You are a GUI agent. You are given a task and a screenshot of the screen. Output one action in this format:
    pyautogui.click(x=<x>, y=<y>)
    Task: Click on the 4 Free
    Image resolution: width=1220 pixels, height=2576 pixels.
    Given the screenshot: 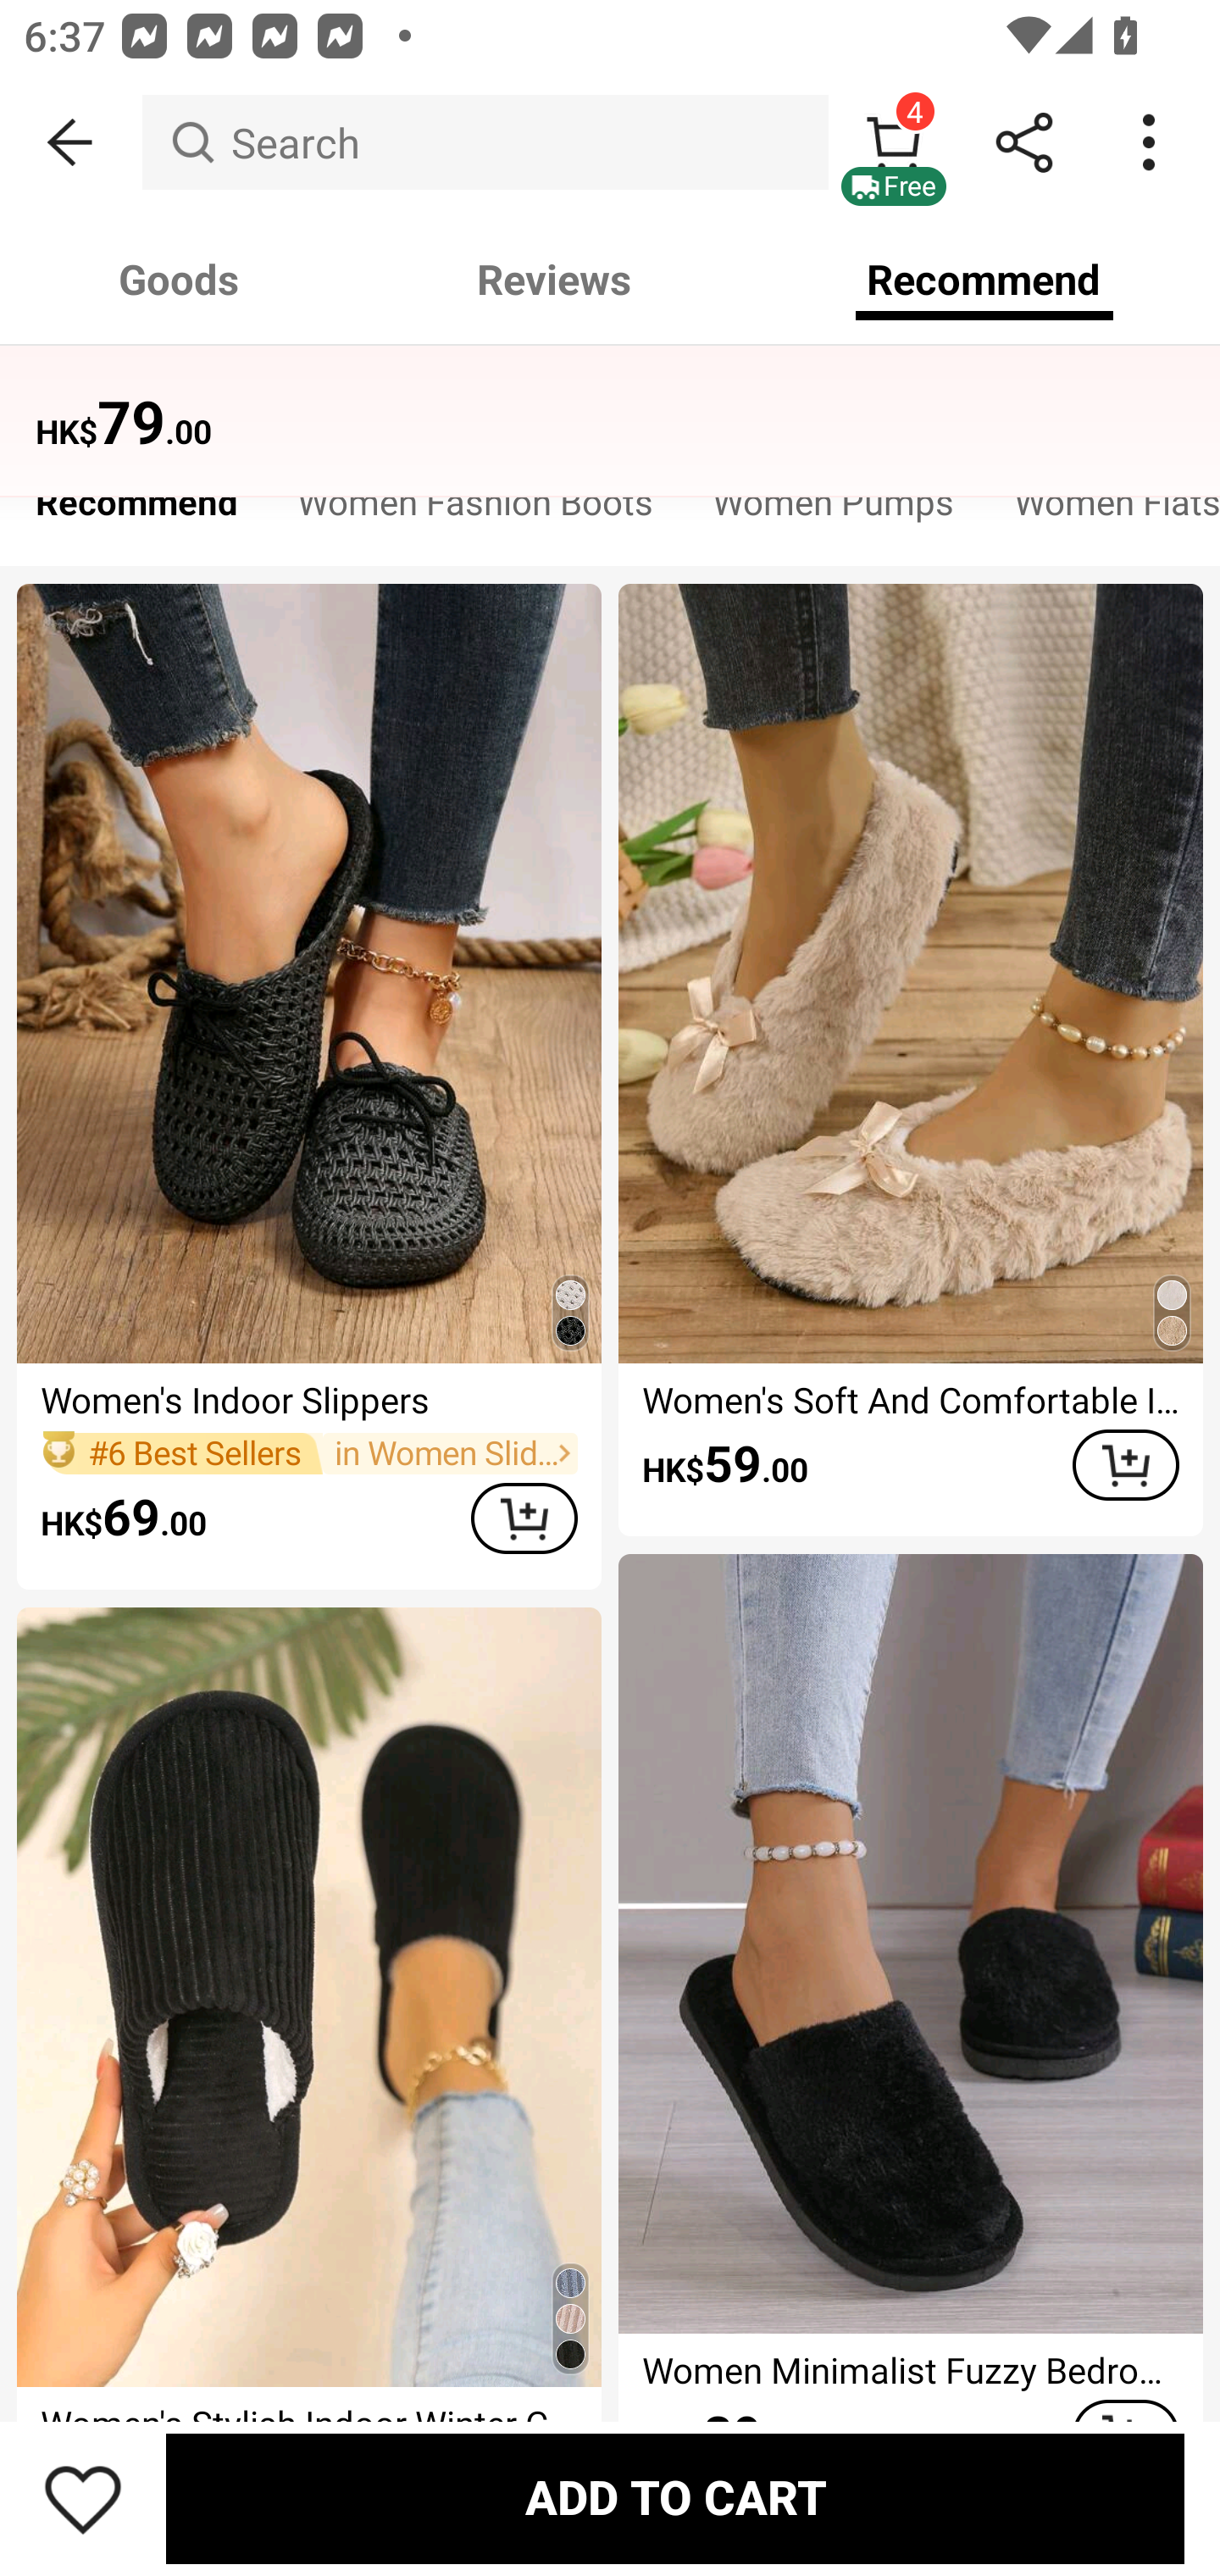 What is the action you would take?
    pyautogui.click(x=893, y=142)
    